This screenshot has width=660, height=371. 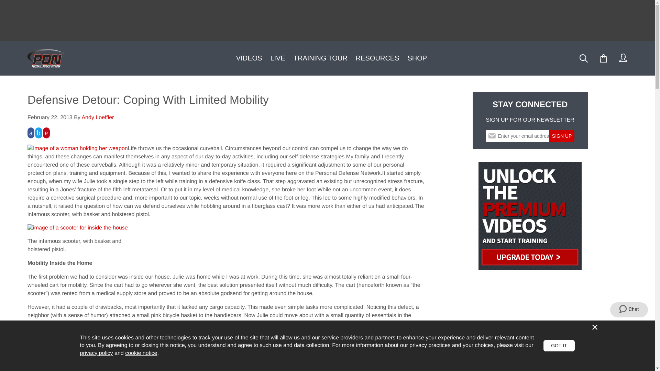 What do you see at coordinates (320, 58) in the screenshot?
I see `TRAINING TOUR` at bounding box center [320, 58].